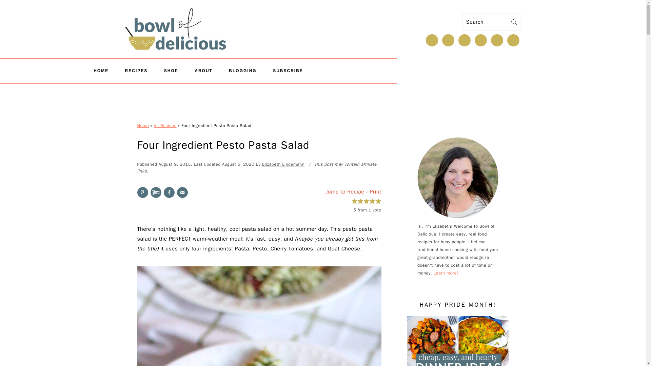  I want to click on SHOP, so click(171, 71).